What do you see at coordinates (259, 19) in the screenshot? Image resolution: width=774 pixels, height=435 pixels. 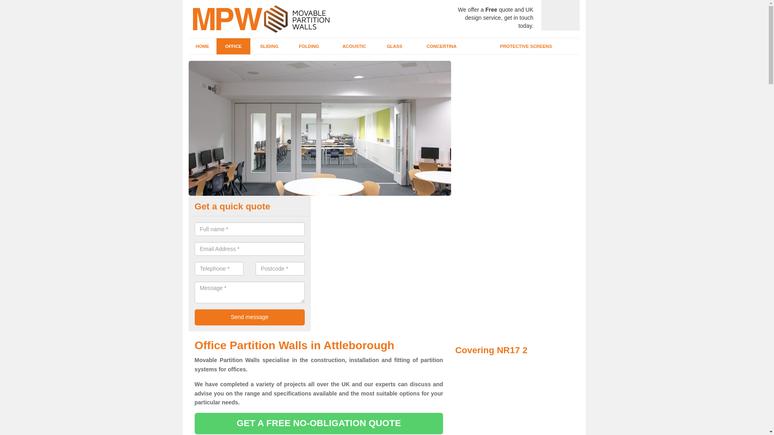 I see `Header` at bounding box center [259, 19].